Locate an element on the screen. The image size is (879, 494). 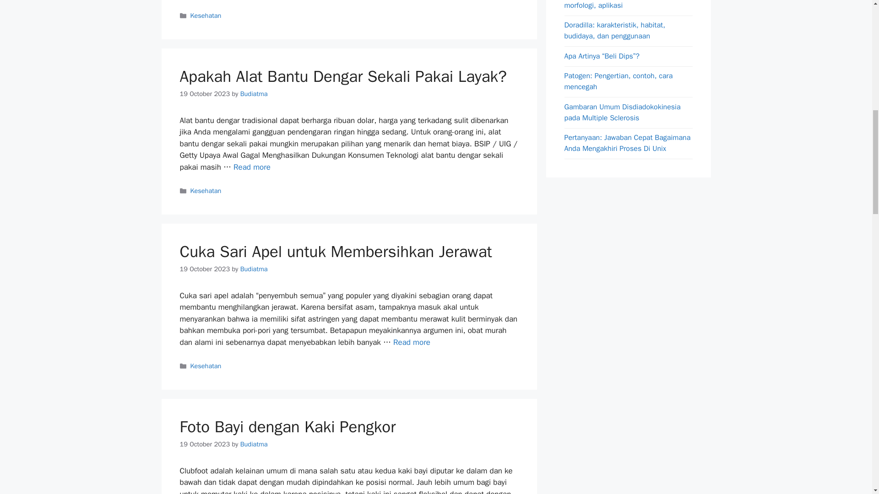
Read more is located at coordinates (252, 167).